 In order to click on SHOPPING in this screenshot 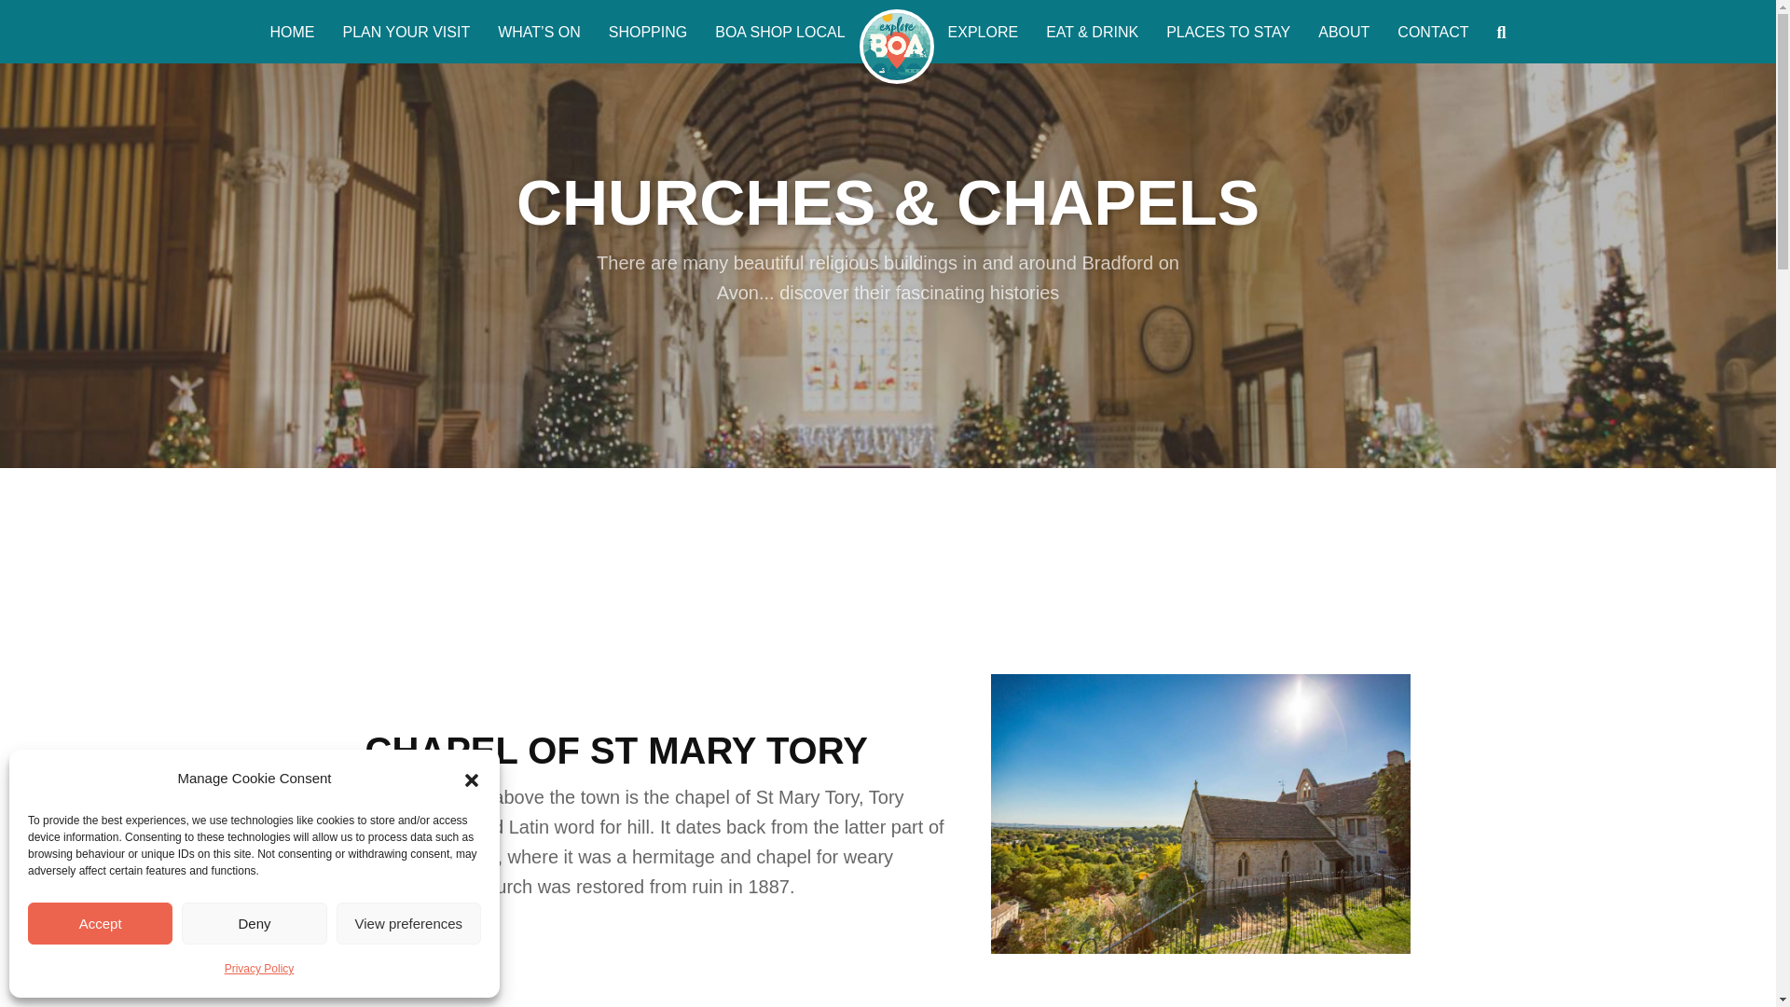, I will do `click(647, 33)`.